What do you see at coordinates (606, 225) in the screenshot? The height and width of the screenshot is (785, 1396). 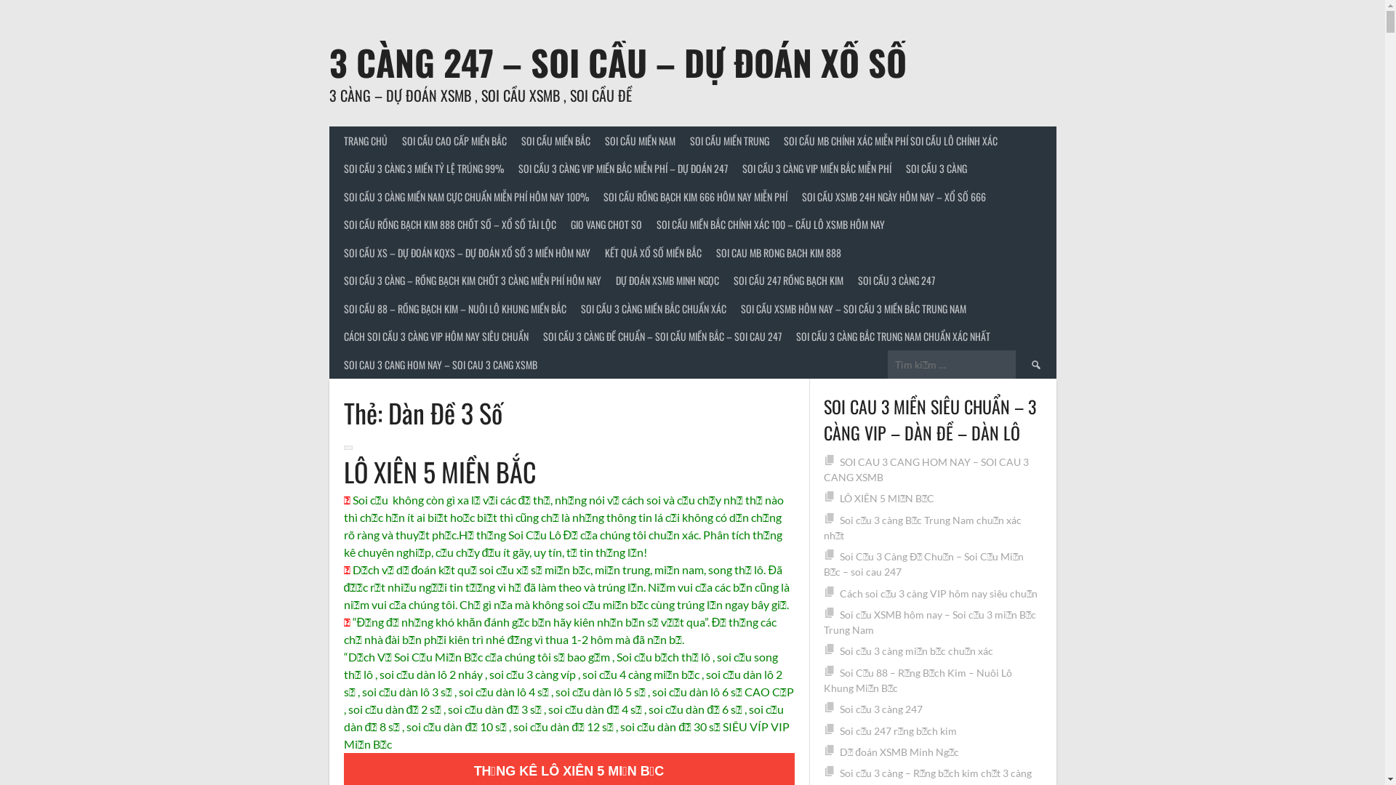 I see `GIO VANG CHOT SO` at bounding box center [606, 225].